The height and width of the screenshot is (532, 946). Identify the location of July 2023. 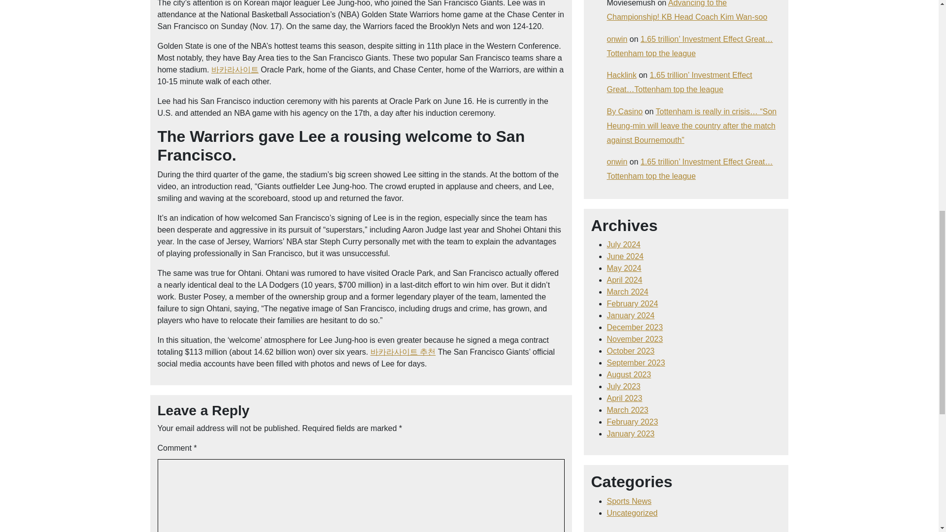
(624, 386).